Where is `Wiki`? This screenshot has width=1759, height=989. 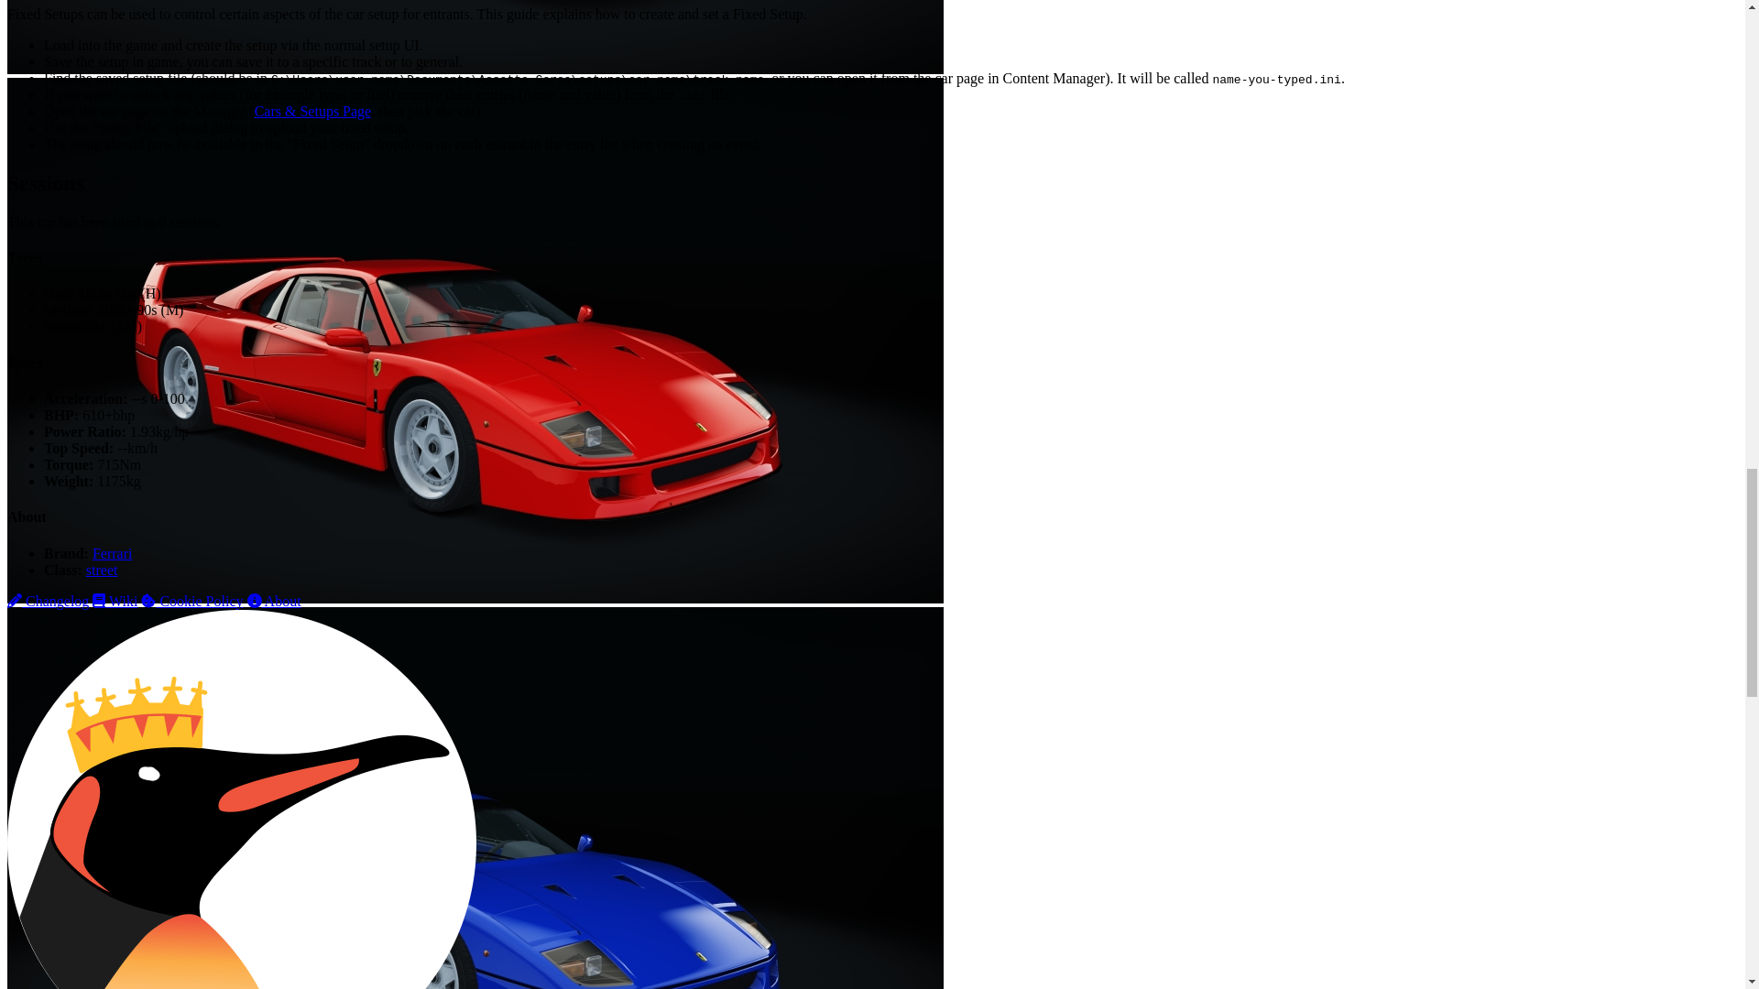
Wiki is located at coordinates (115, 601).